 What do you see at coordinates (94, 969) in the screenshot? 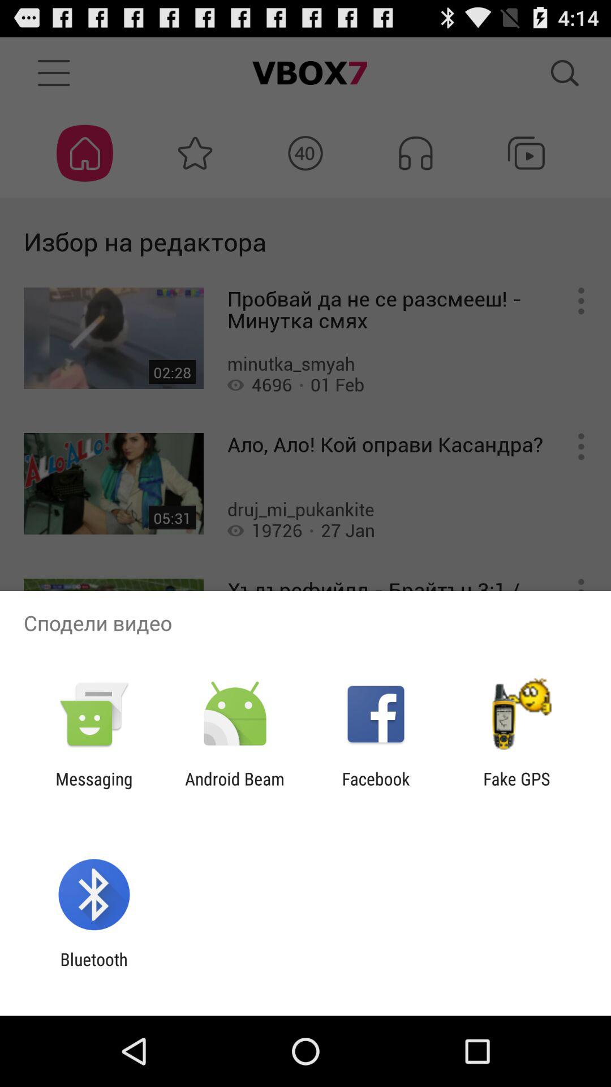
I see `turn off the bluetooth` at bounding box center [94, 969].